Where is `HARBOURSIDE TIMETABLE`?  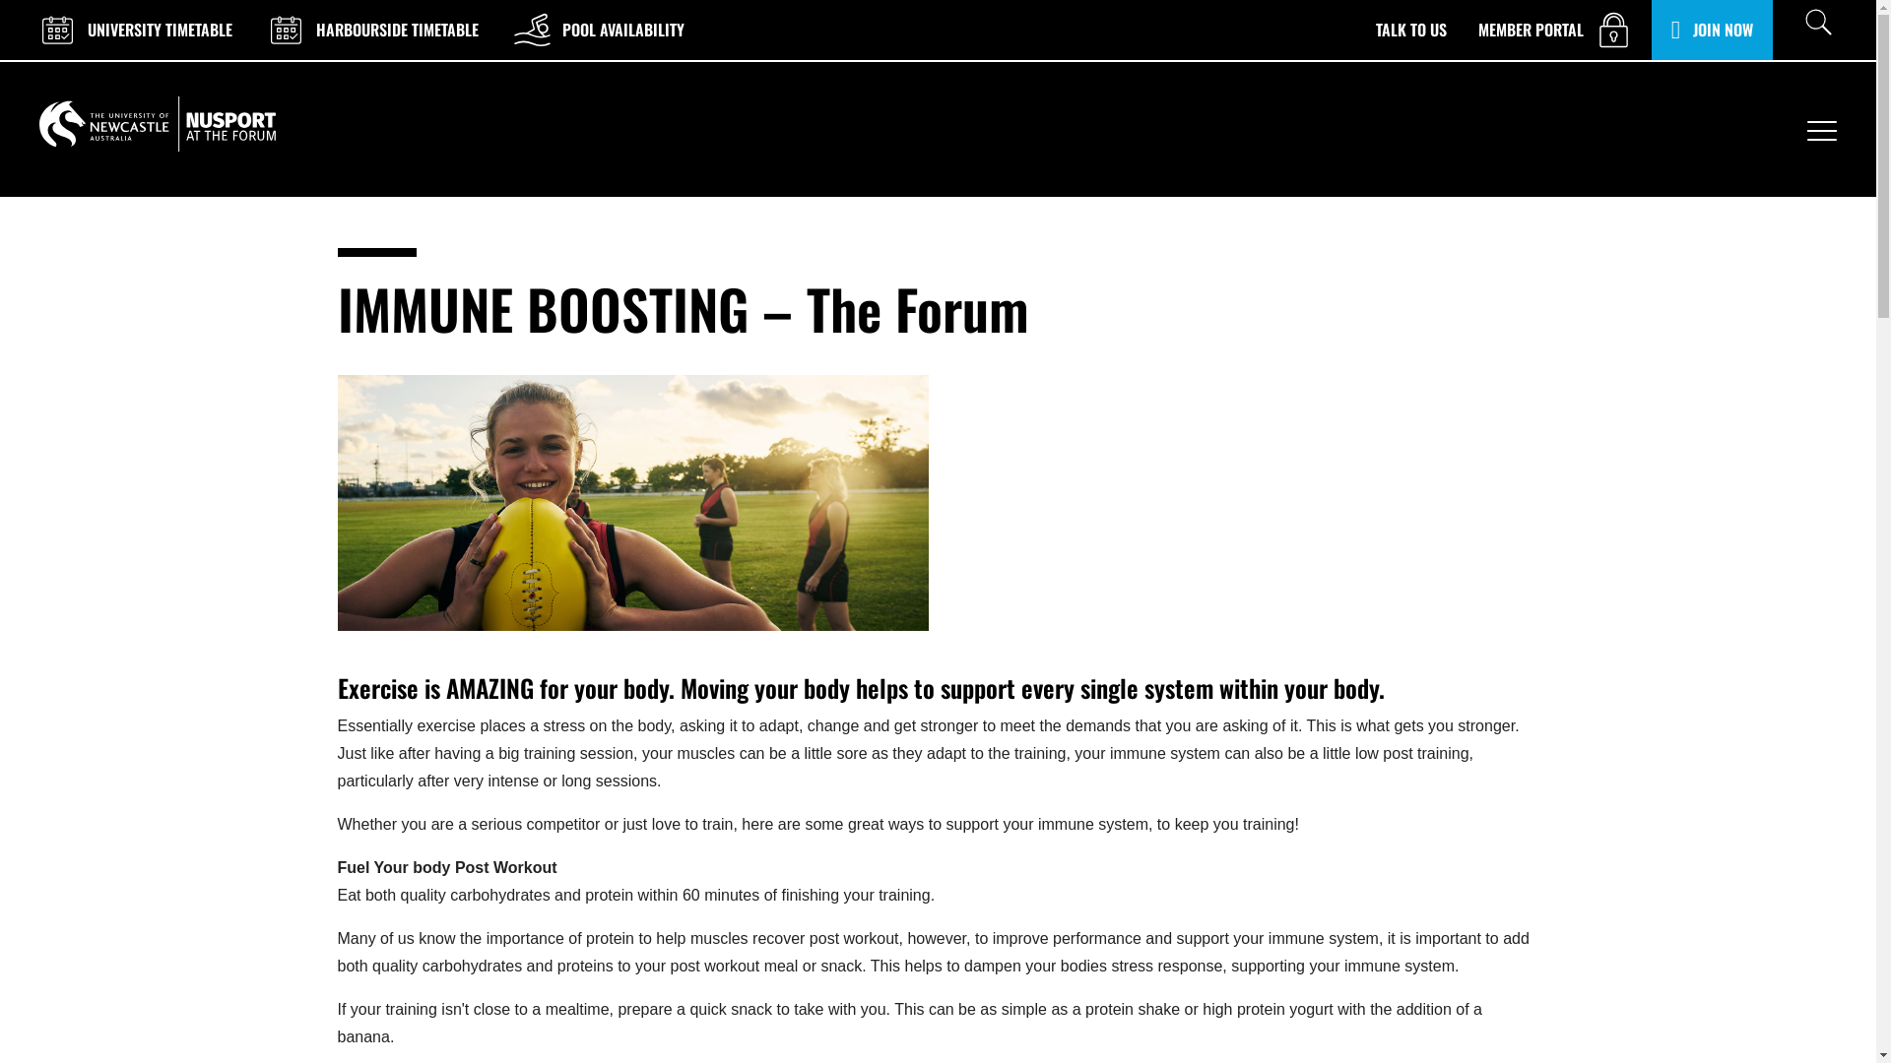 HARBOURSIDE TIMETABLE is located at coordinates (371, 30).